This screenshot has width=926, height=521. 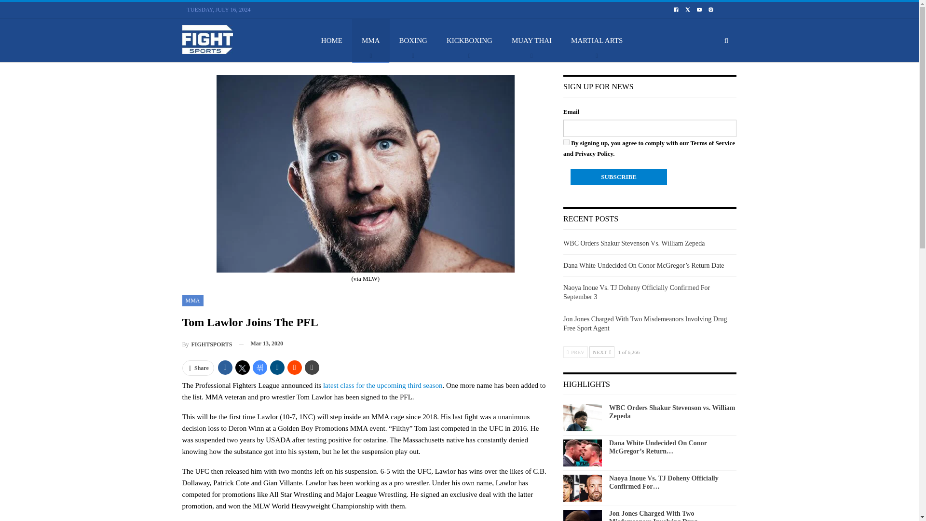 I want to click on youtube, so click(x=699, y=10).